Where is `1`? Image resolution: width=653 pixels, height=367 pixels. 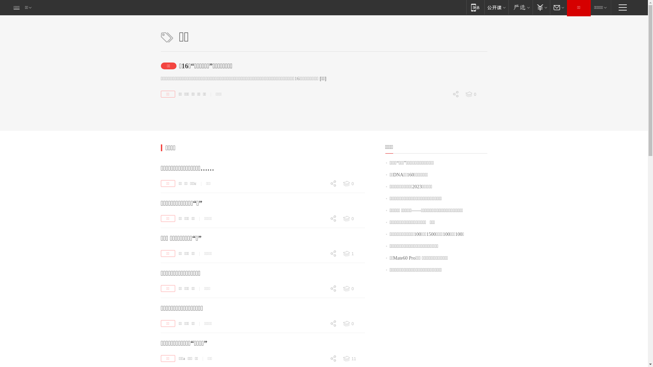 1 is located at coordinates (353, 254).